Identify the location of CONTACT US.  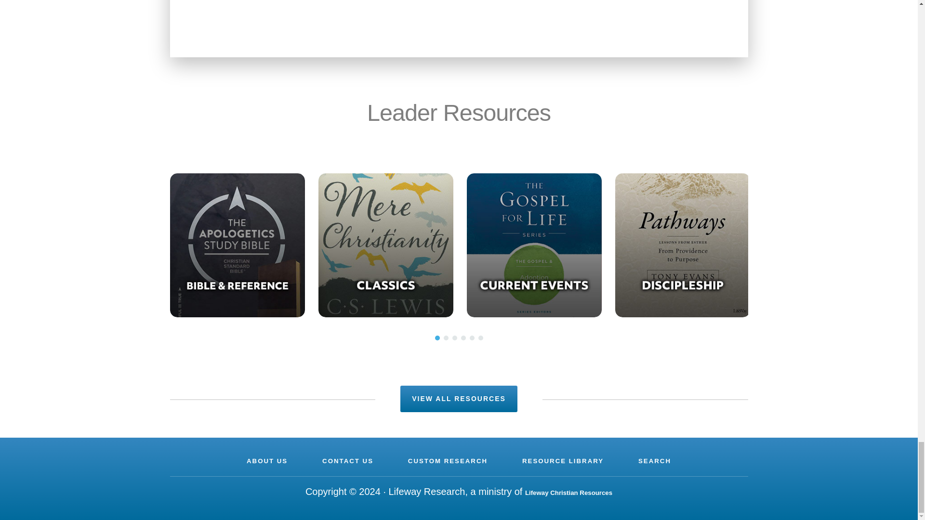
(348, 461).